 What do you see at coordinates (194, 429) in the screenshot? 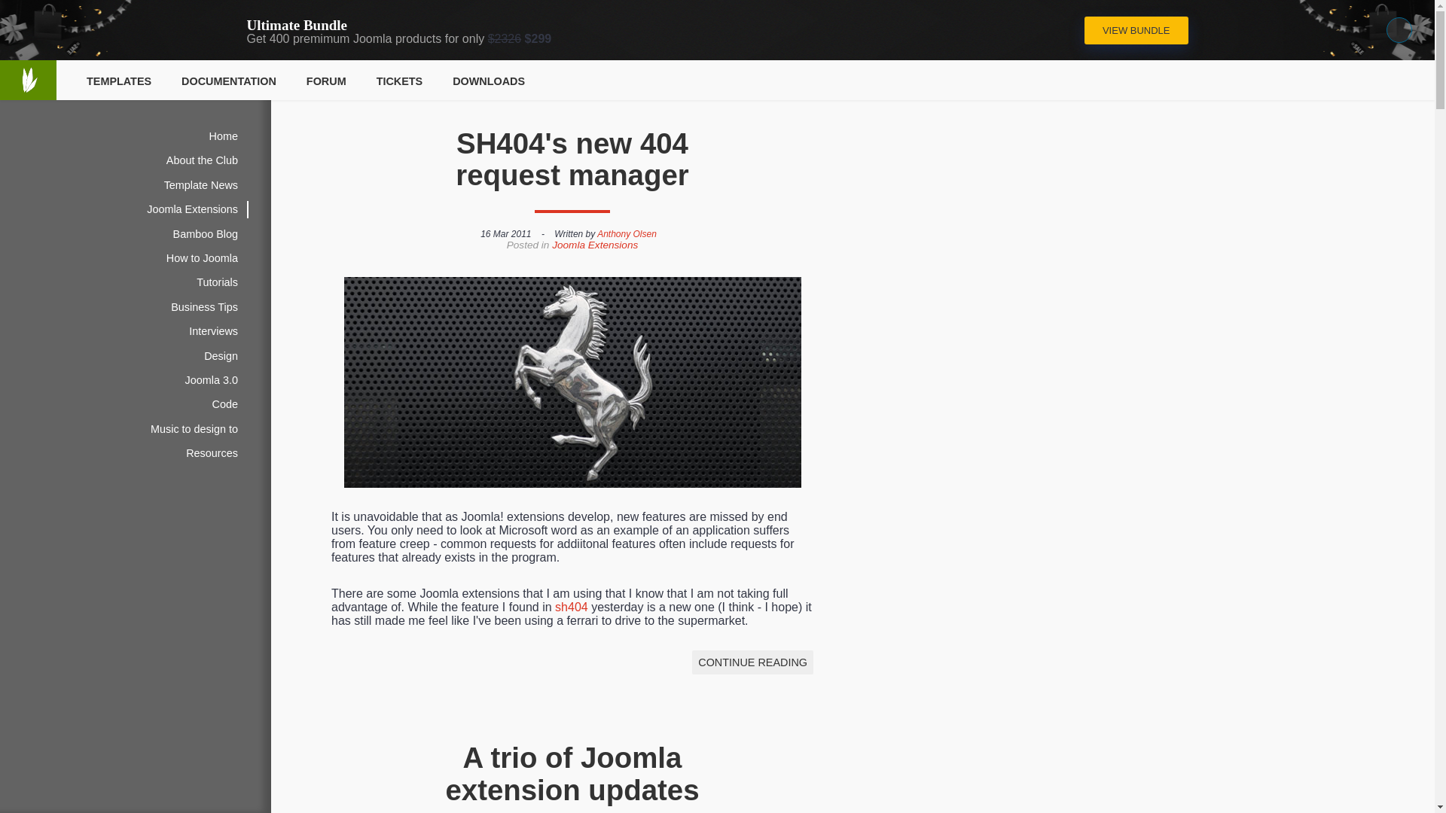
I see `Music to design to` at bounding box center [194, 429].